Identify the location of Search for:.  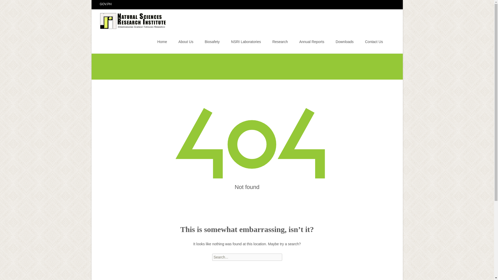
(247, 257).